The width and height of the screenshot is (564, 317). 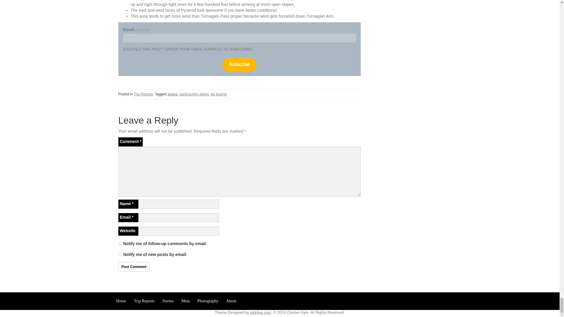 What do you see at coordinates (239, 64) in the screenshot?
I see `Subscribe` at bounding box center [239, 64].